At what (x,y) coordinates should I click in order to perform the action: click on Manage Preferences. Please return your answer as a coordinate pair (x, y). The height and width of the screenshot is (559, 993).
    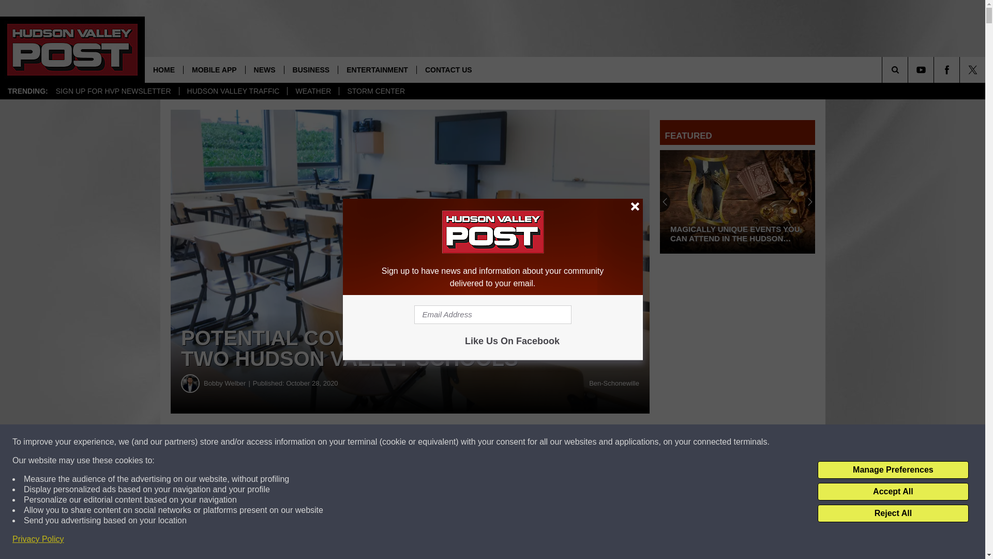
    Looking at the image, I should click on (893, 470).